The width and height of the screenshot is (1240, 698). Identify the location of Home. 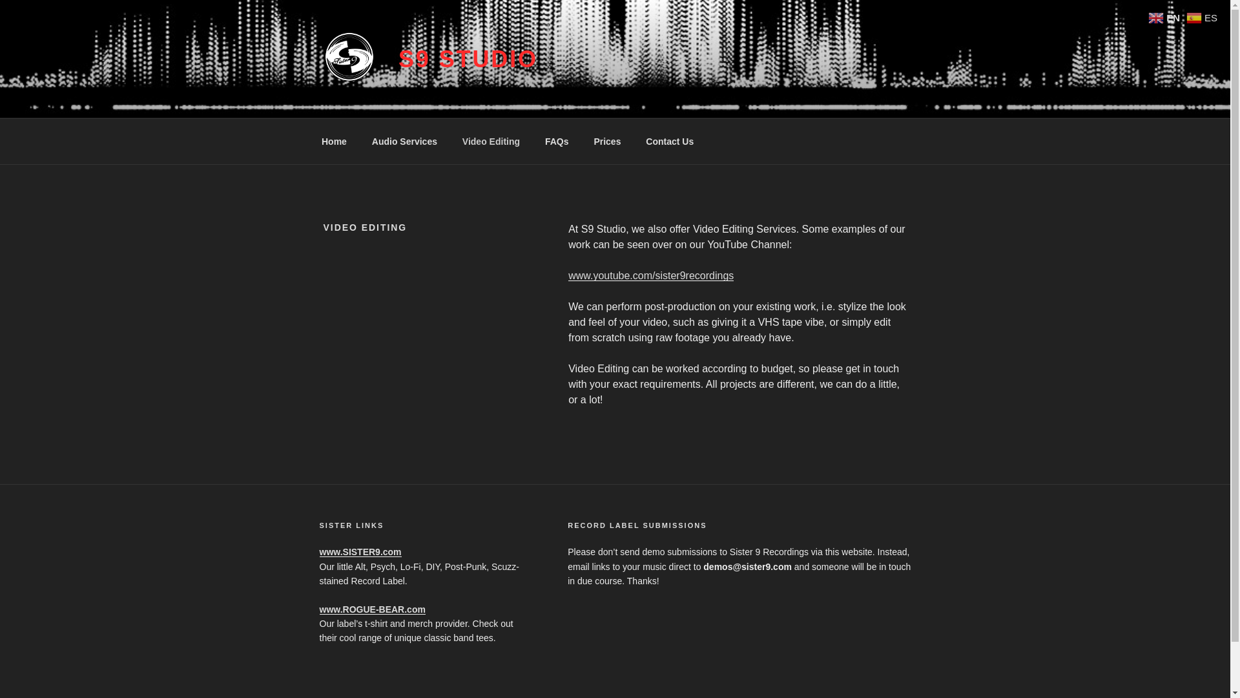
(334, 141).